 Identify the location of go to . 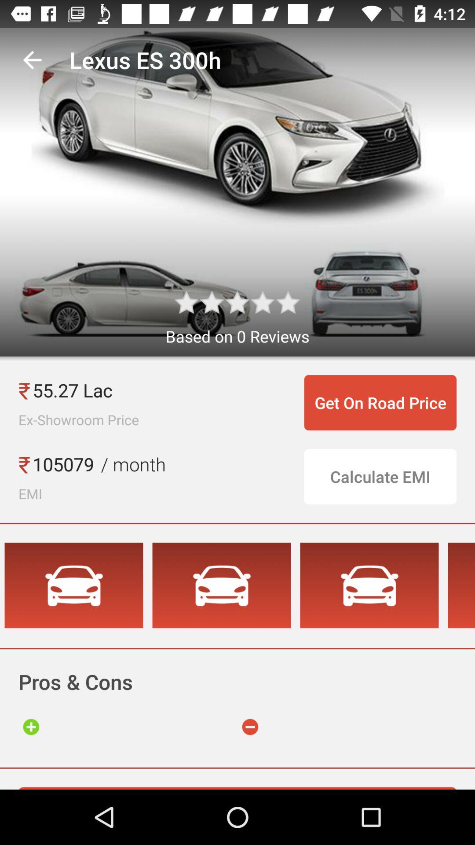
(31, 727).